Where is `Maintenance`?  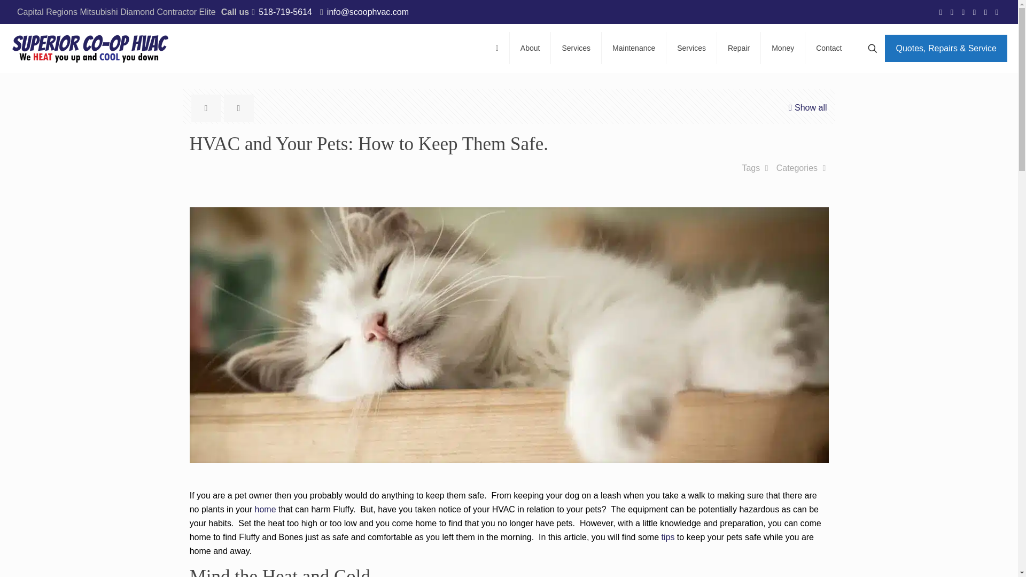 Maintenance is located at coordinates (634, 48).